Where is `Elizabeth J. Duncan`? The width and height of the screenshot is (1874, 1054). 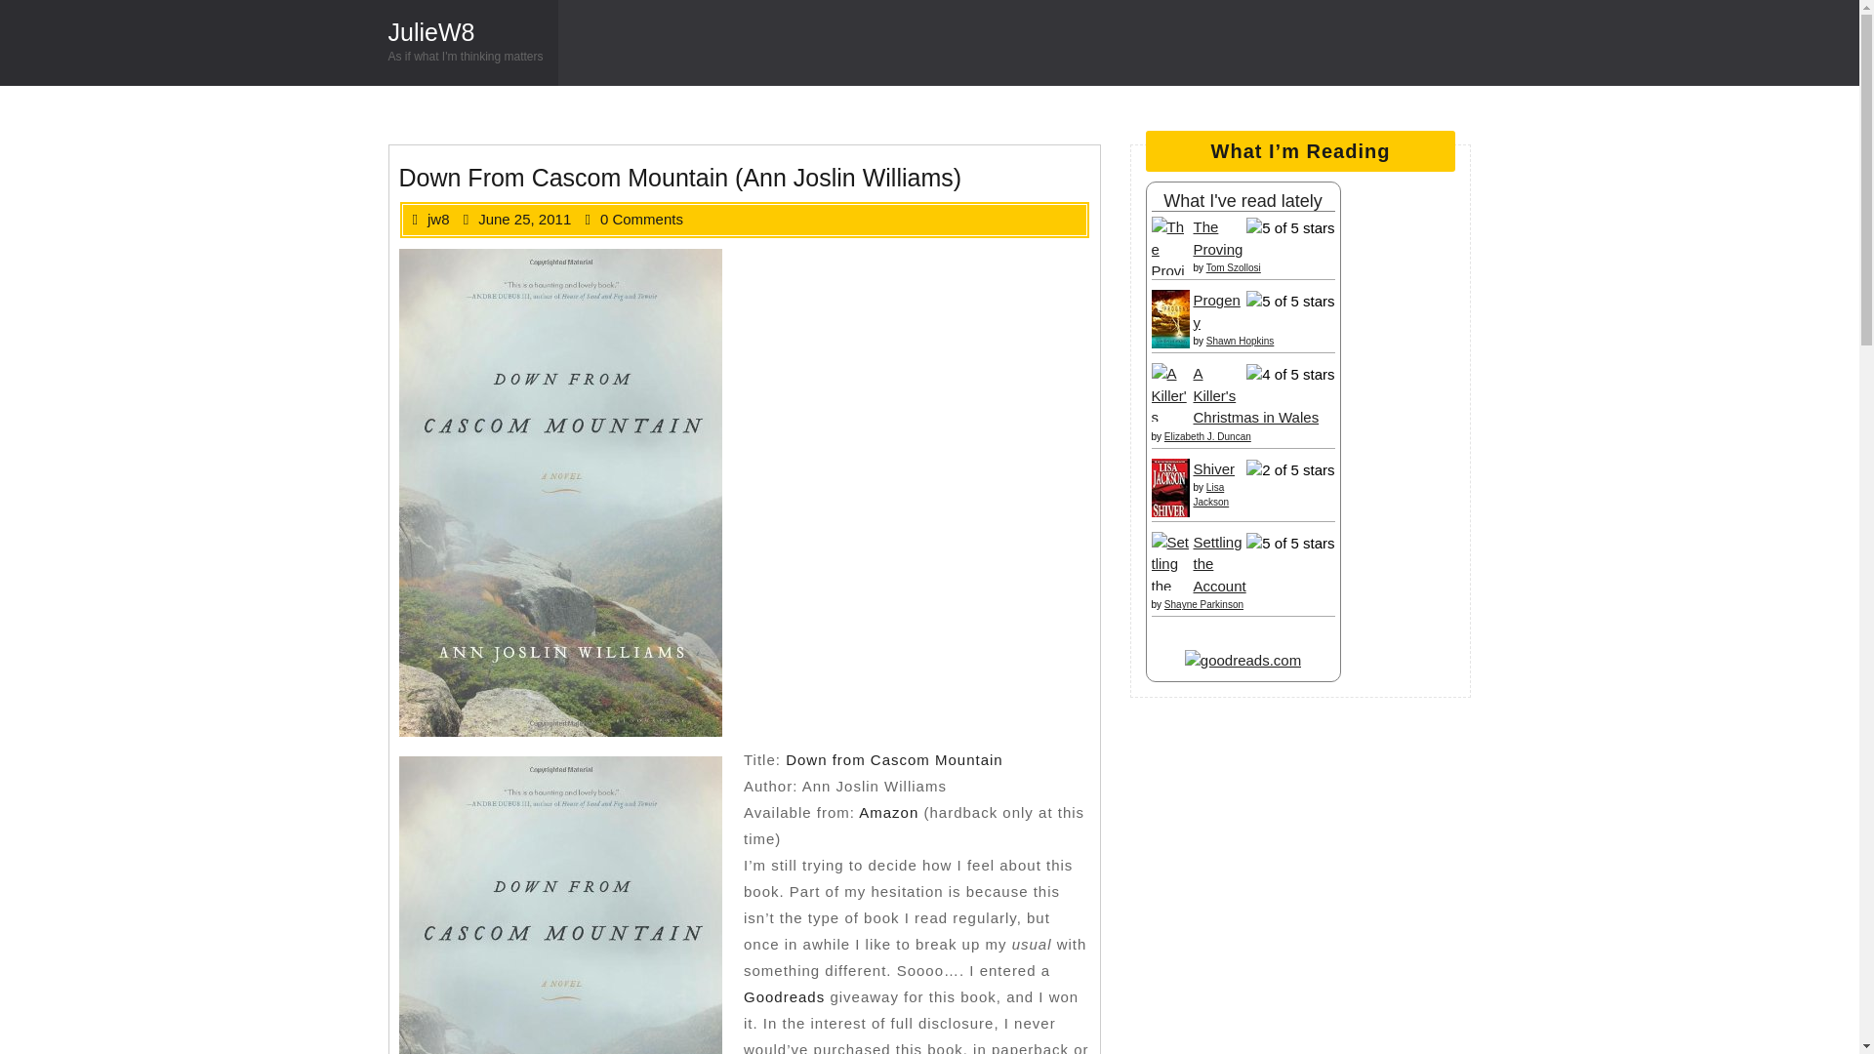 Elizabeth J. Duncan is located at coordinates (1207, 435).